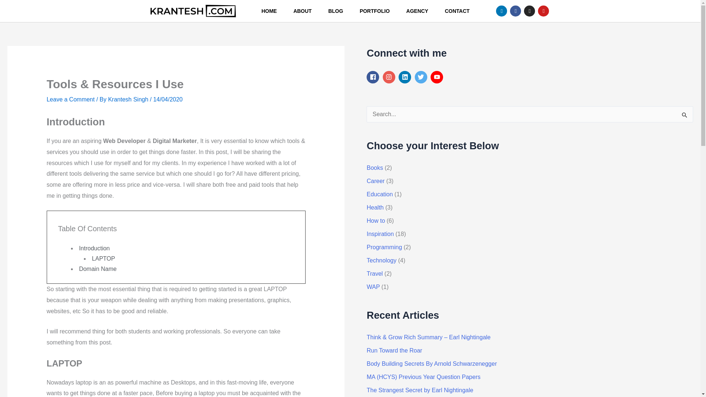 This screenshot has width=706, height=397. I want to click on Domain Name, so click(98, 268).